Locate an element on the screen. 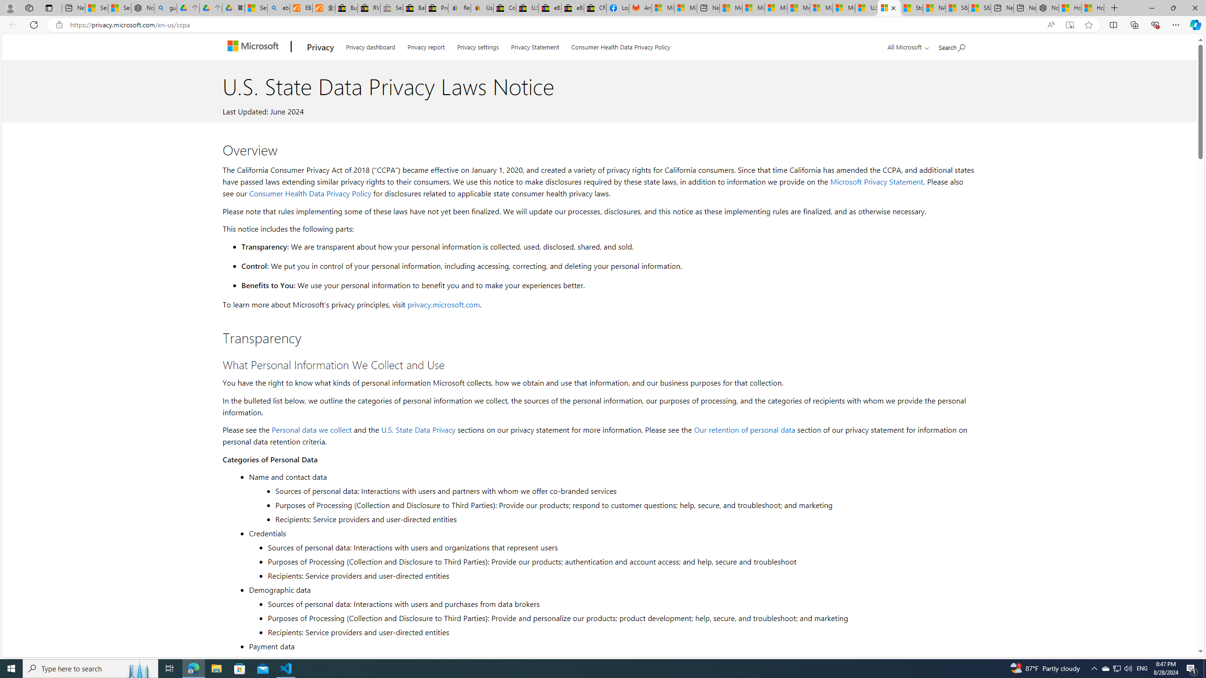 The width and height of the screenshot is (1206, 678). Microsoft account | Home is located at coordinates (776, 8).